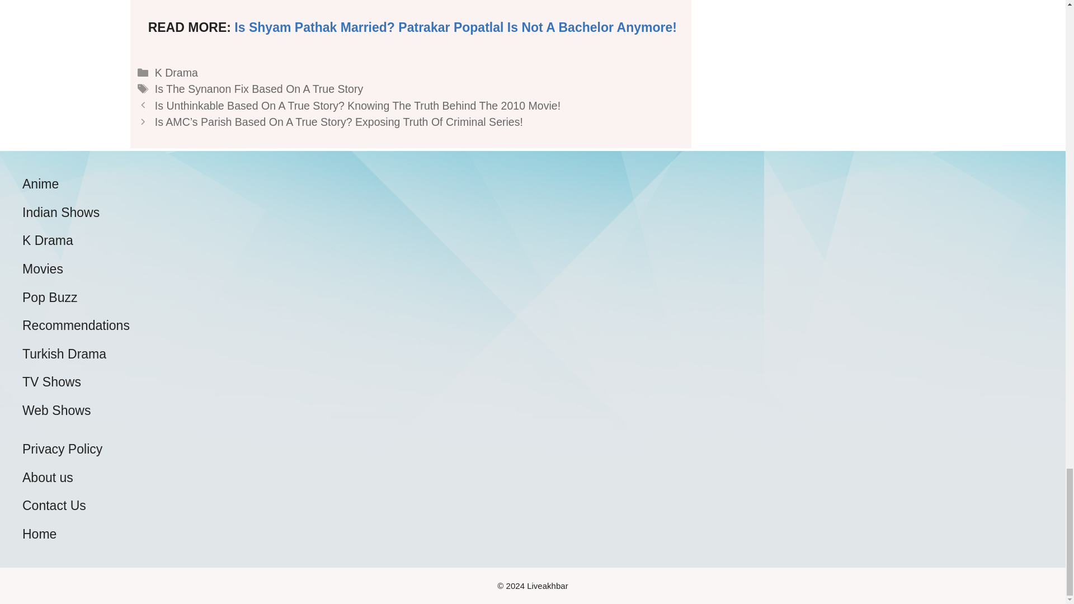  I want to click on K Drama, so click(176, 73).